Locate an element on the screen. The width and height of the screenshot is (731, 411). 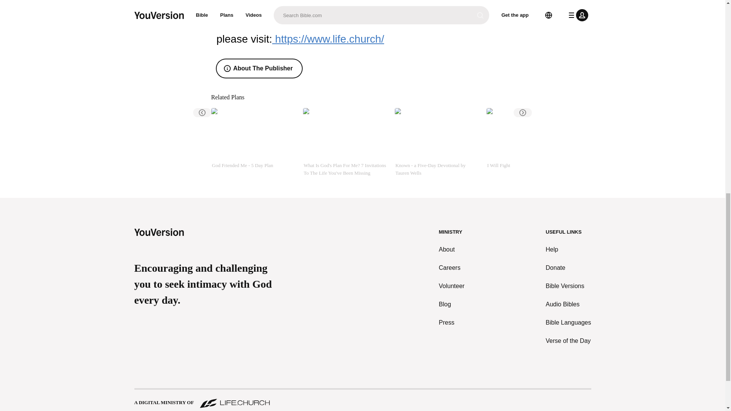
Press is located at coordinates (452, 322).